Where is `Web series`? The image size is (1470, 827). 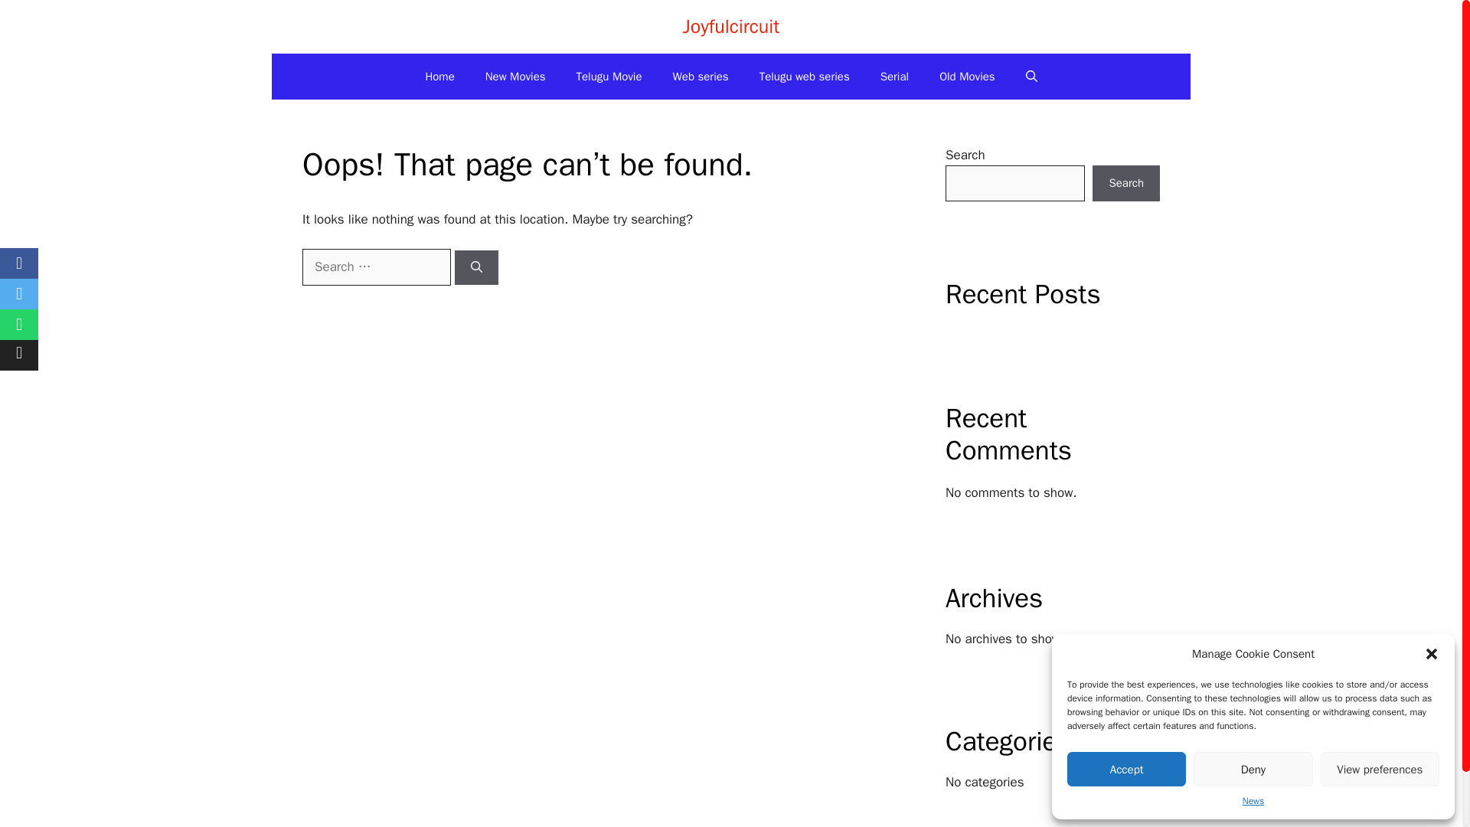
Web series is located at coordinates (700, 77).